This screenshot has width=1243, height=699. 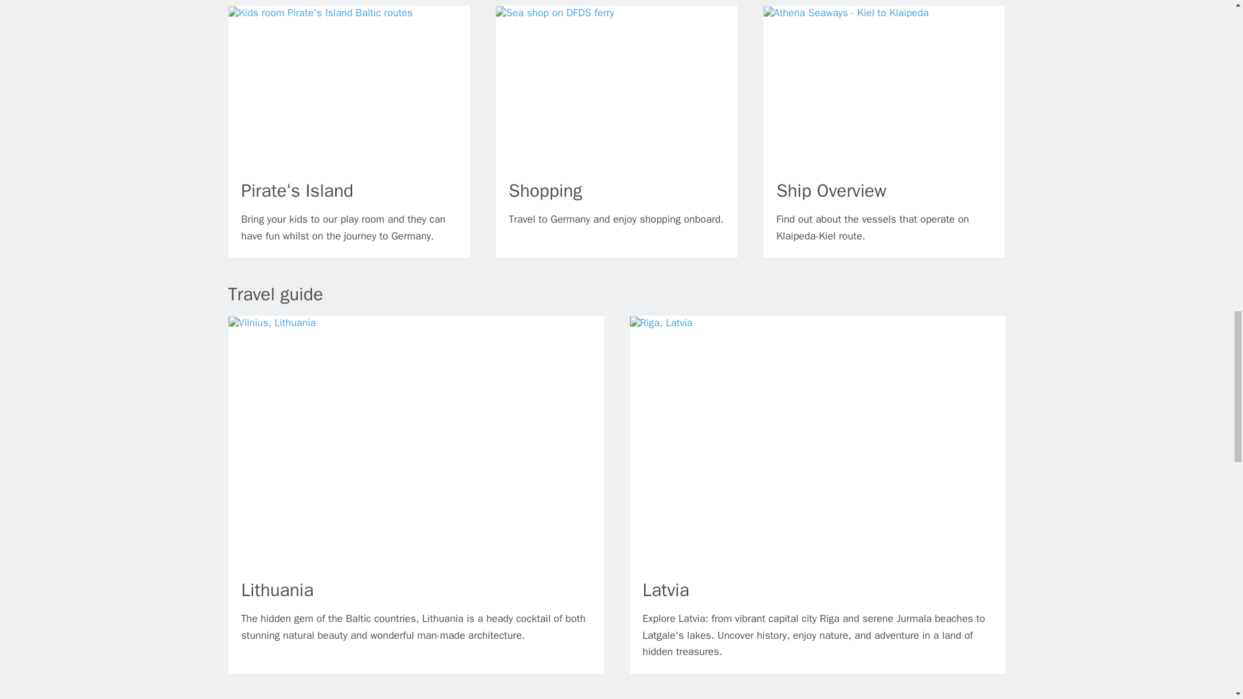 What do you see at coordinates (660, 322) in the screenshot?
I see `Riga, Latvia` at bounding box center [660, 322].